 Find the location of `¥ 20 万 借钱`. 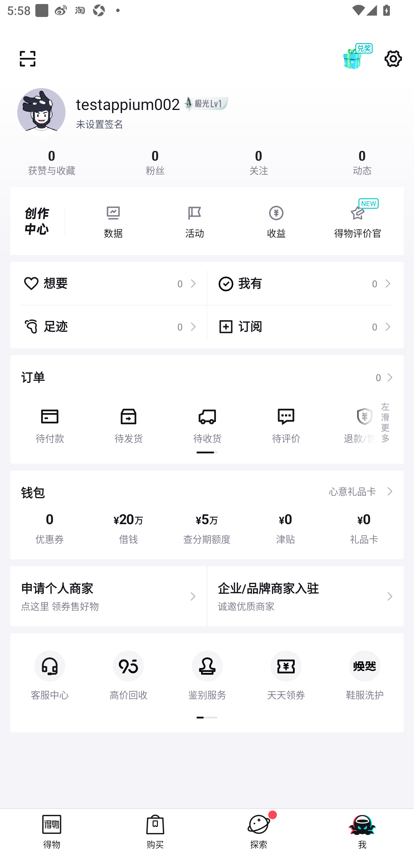

¥ 20 万 借钱 is located at coordinates (128, 528).